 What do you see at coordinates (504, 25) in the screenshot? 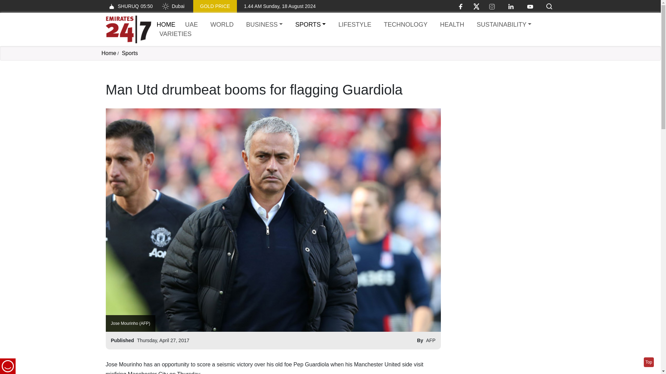
I see `SUSTAINABILITY` at bounding box center [504, 25].